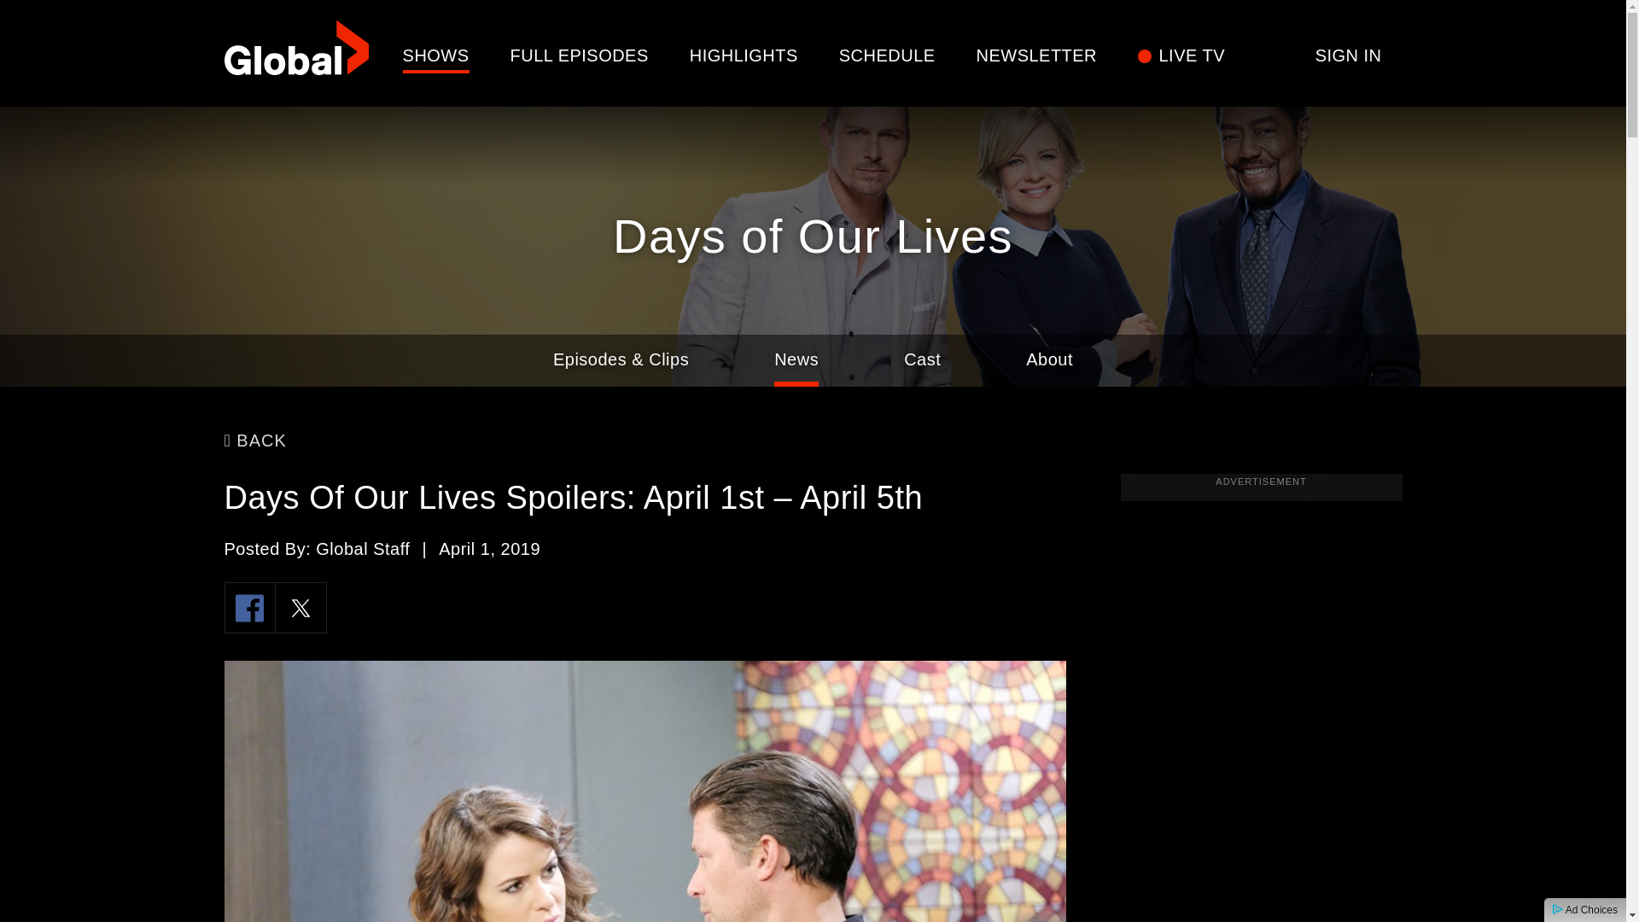 The width and height of the screenshot is (1639, 922). Describe the element at coordinates (1036, 55) in the screenshot. I see `NEWSLETTER` at that location.